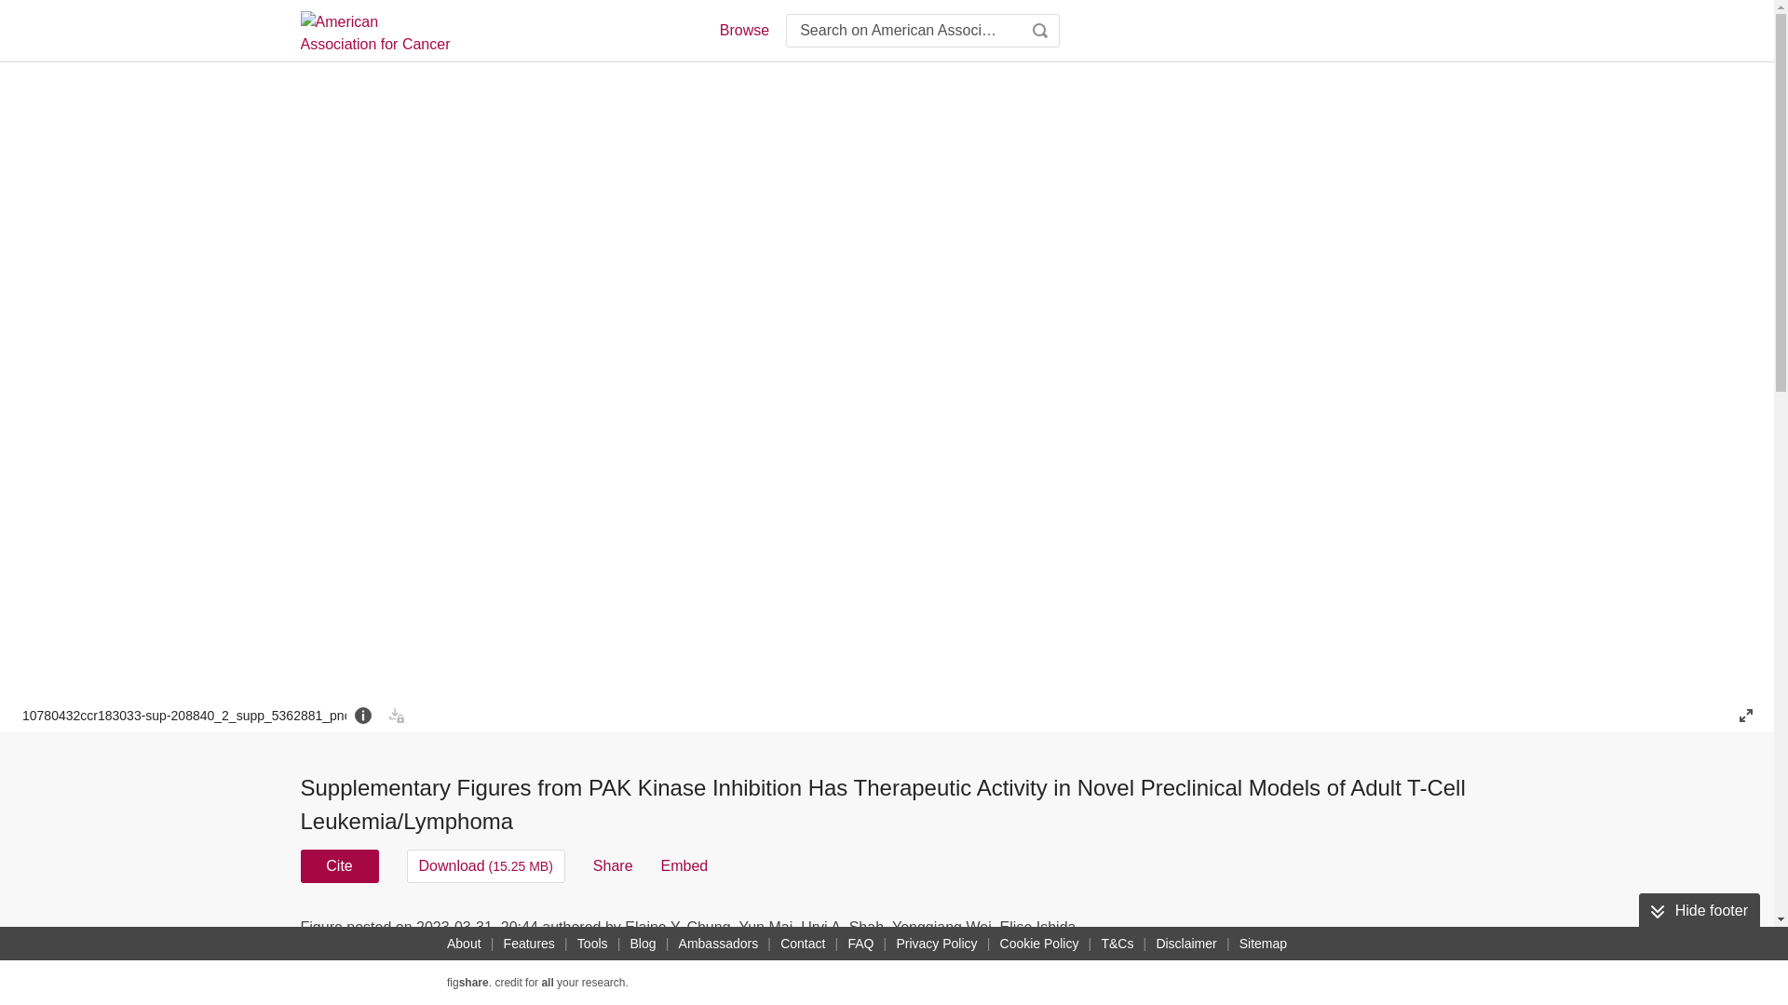  Describe the element at coordinates (464, 944) in the screenshot. I see `About` at that location.